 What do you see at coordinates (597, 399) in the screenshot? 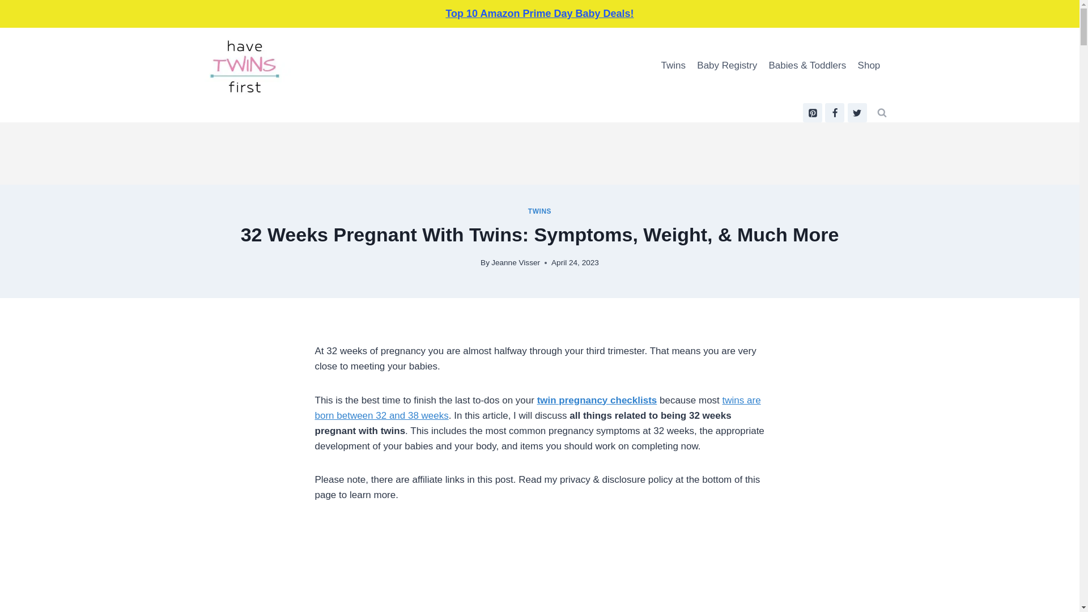
I see `Shop` at bounding box center [597, 399].